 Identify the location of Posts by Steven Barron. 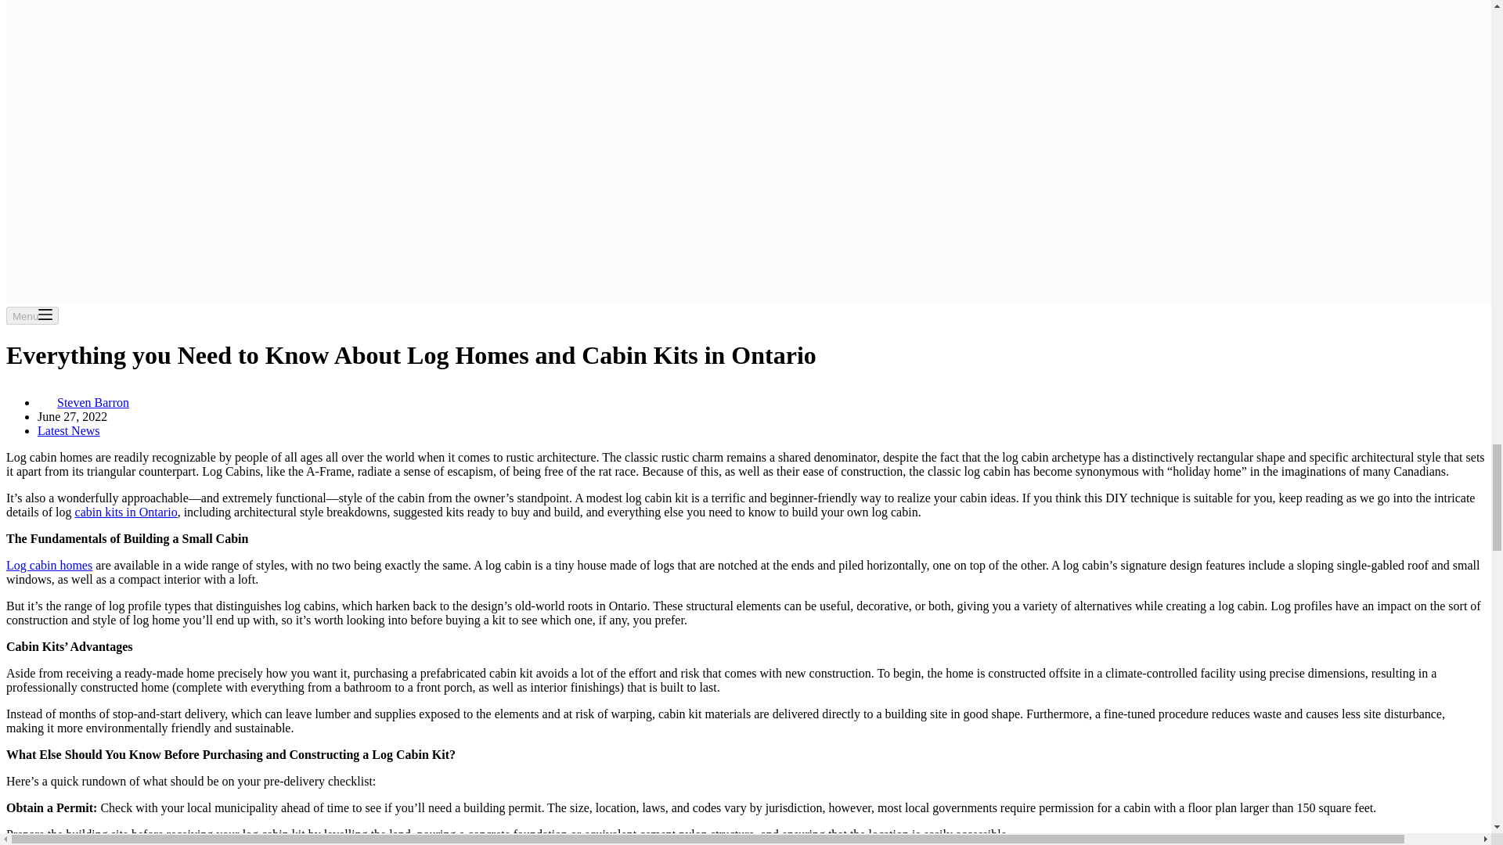
(92, 402).